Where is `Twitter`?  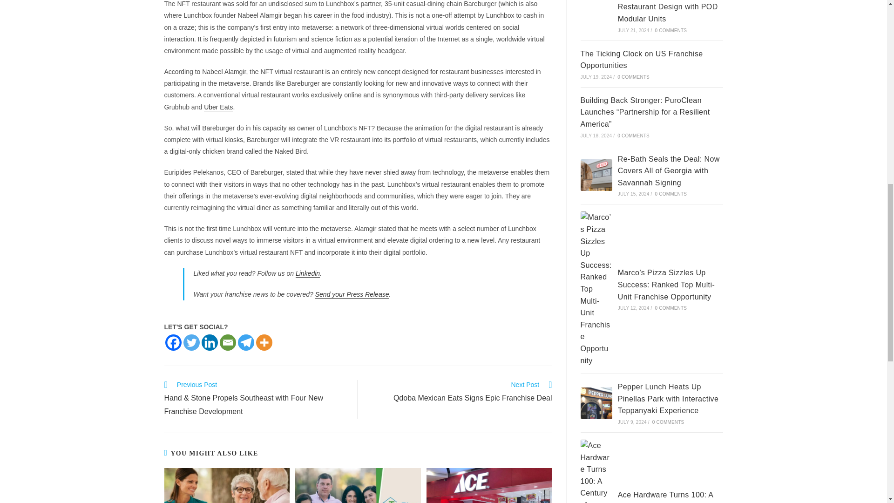
Twitter is located at coordinates (460, 393).